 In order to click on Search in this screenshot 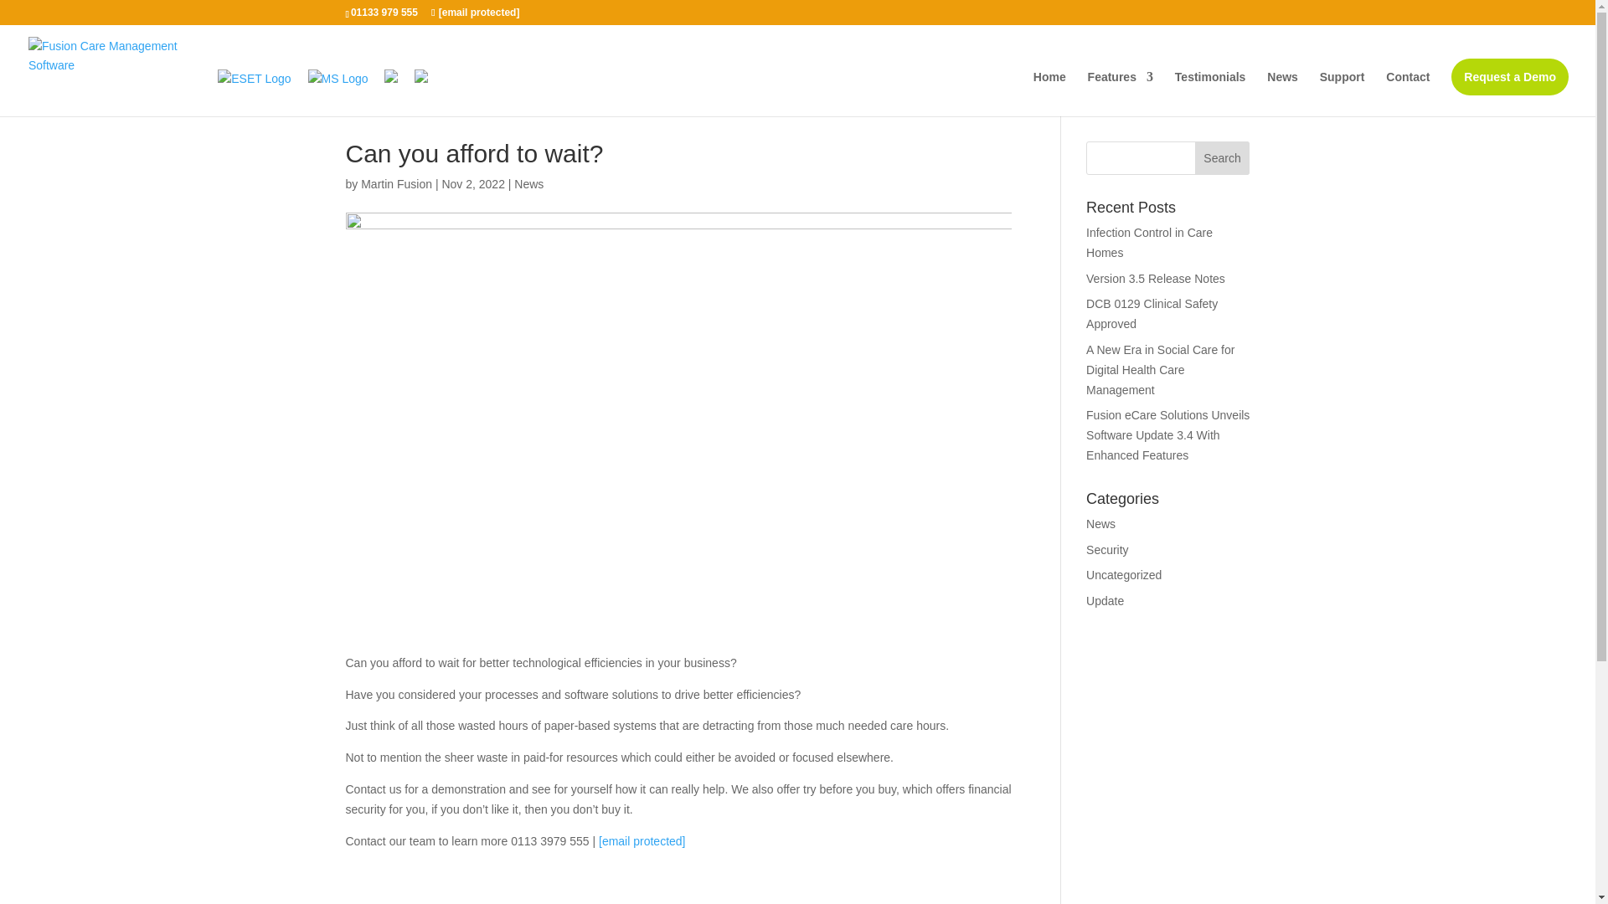, I will do `click(1223, 157)`.